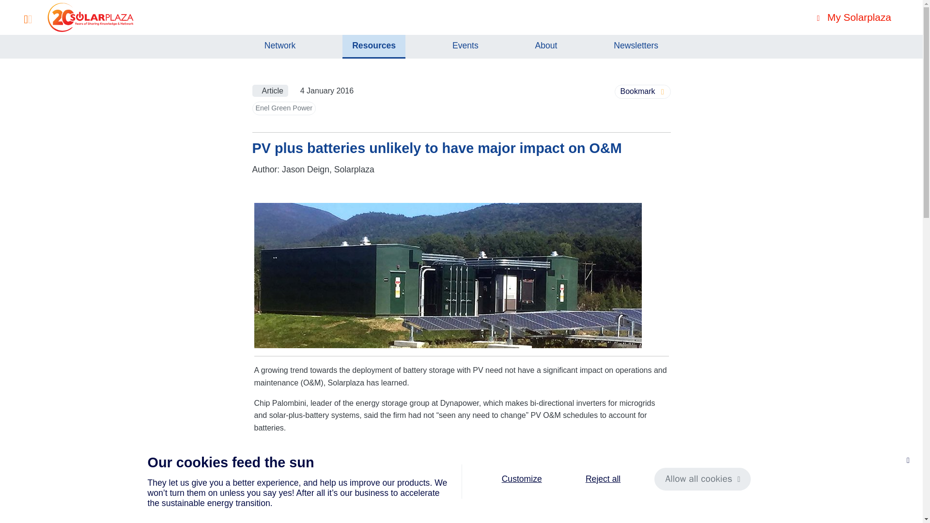 Image resolution: width=930 pixels, height=523 pixels. I want to click on About, so click(545, 46).